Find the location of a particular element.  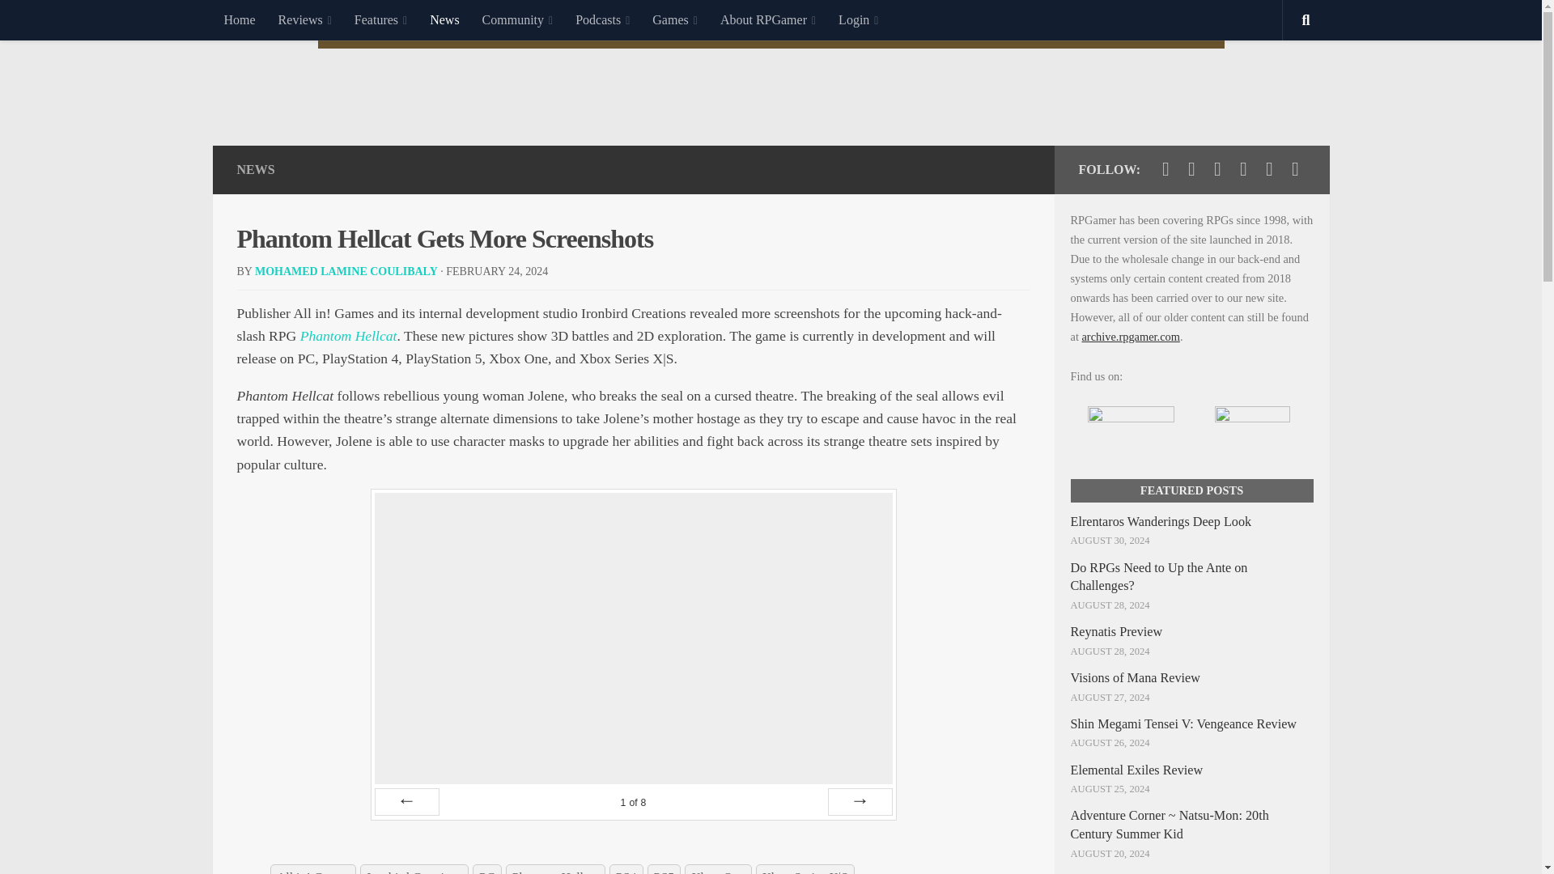

Posts by Mohamed Lamine Coulibaly is located at coordinates (346, 272).